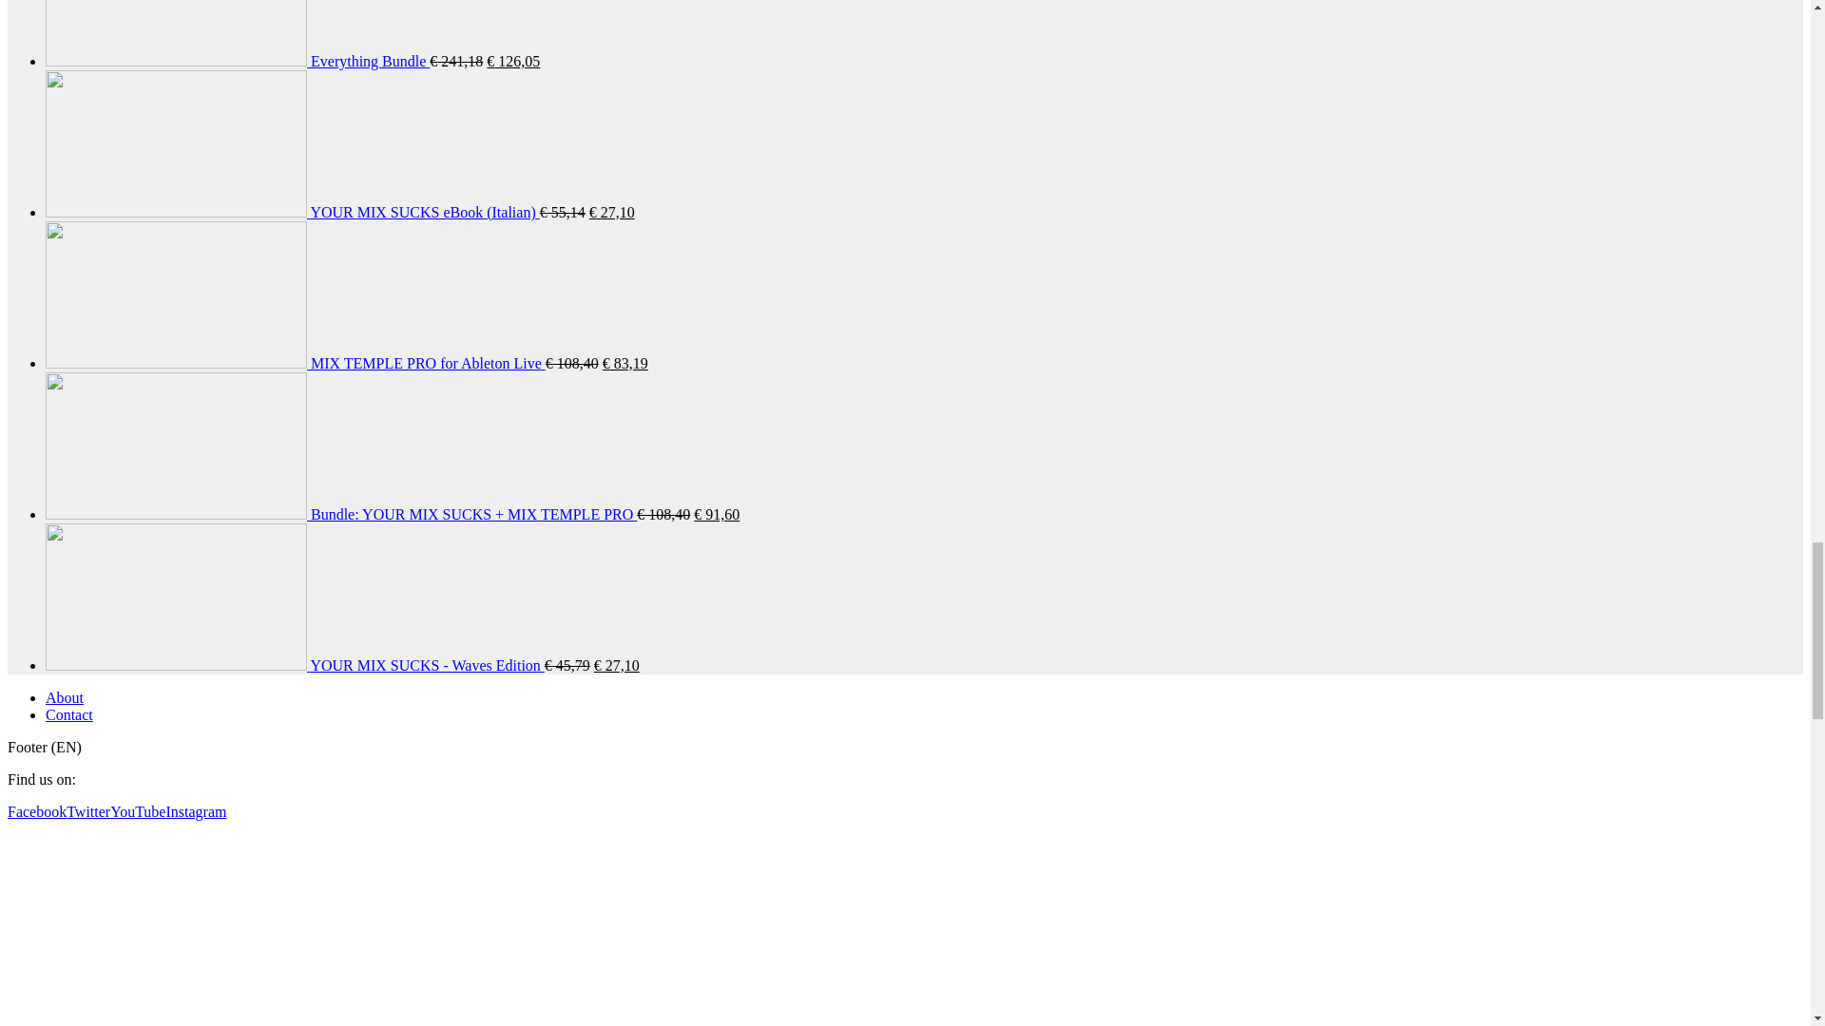 Image resolution: width=1825 pixels, height=1026 pixels. What do you see at coordinates (36, 811) in the screenshot?
I see `Facebook` at bounding box center [36, 811].